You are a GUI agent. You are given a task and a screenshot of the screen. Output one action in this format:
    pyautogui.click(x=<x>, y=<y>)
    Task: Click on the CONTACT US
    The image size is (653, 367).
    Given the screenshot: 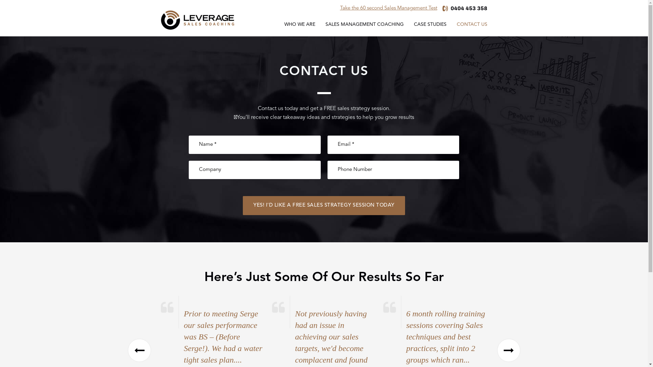 What is the action you would take?
    pyautogui.click(x=472, y=24)
    